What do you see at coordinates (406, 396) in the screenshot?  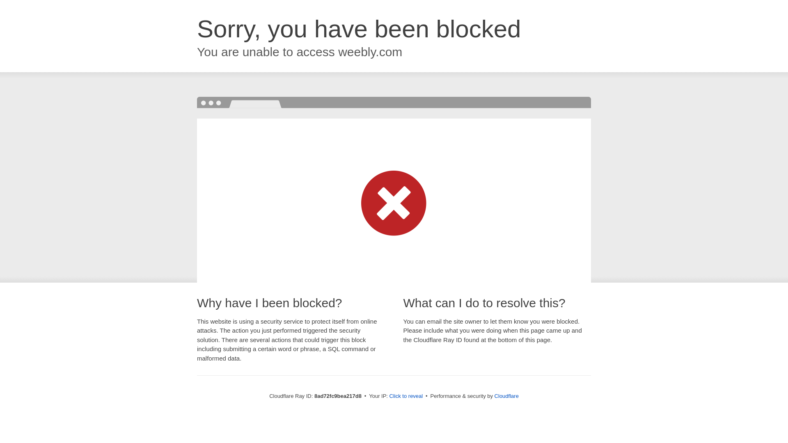 I see `Click to reveal` at bounding box center [406, 396].